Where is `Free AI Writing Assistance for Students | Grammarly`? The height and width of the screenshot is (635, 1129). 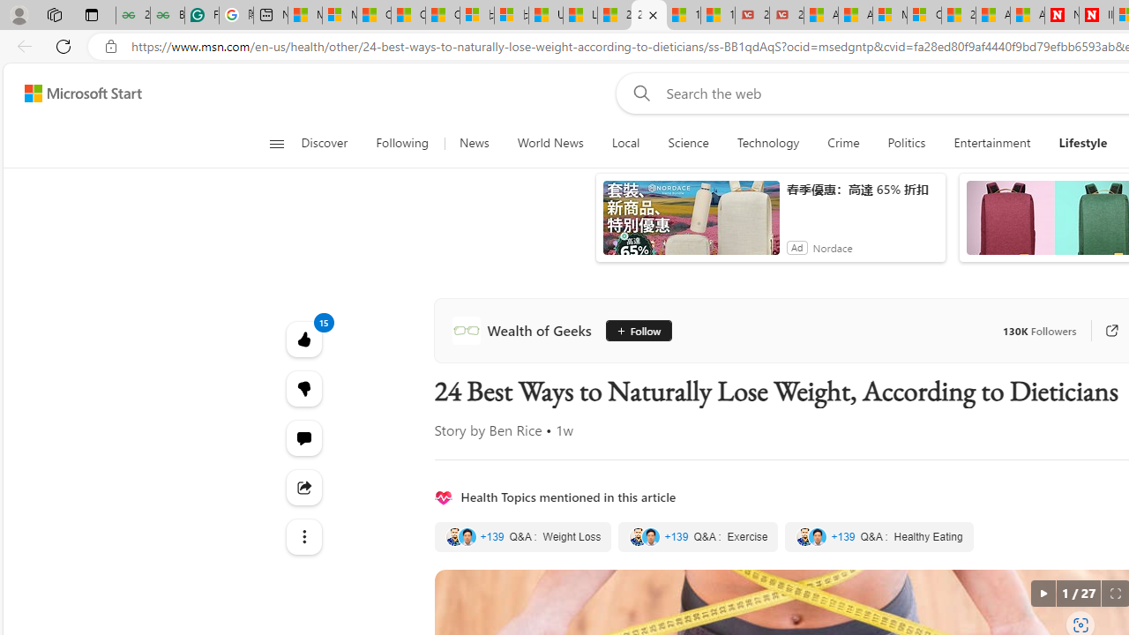
Free AI Writing Assistance for Students | Grammarly is located at coordinates (201, 16).